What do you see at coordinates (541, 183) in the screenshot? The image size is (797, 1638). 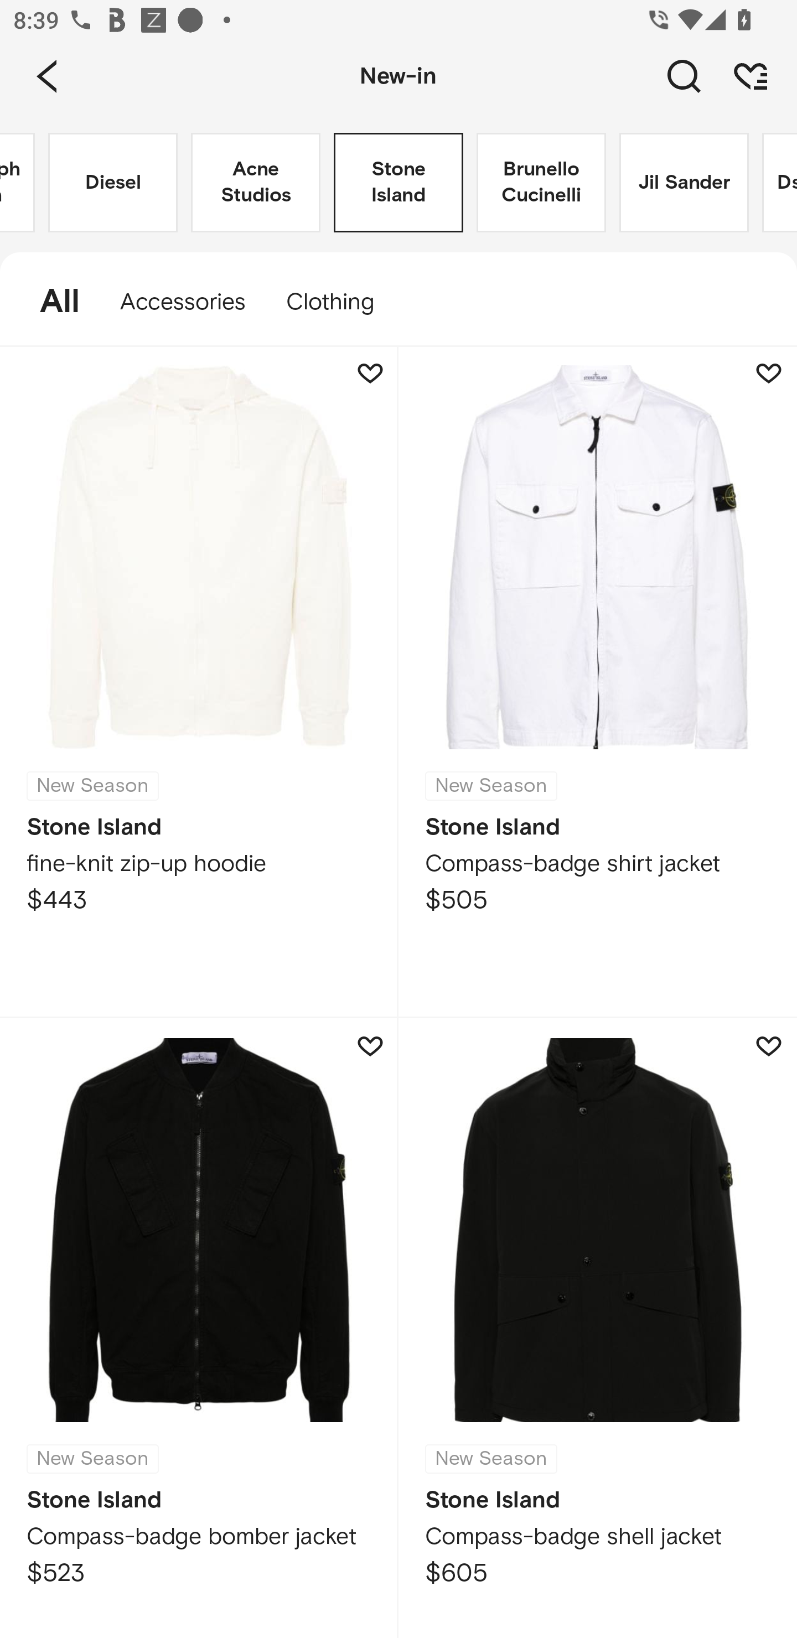 I see `Brunello Cucinelli` at bounding box center [541, 183].